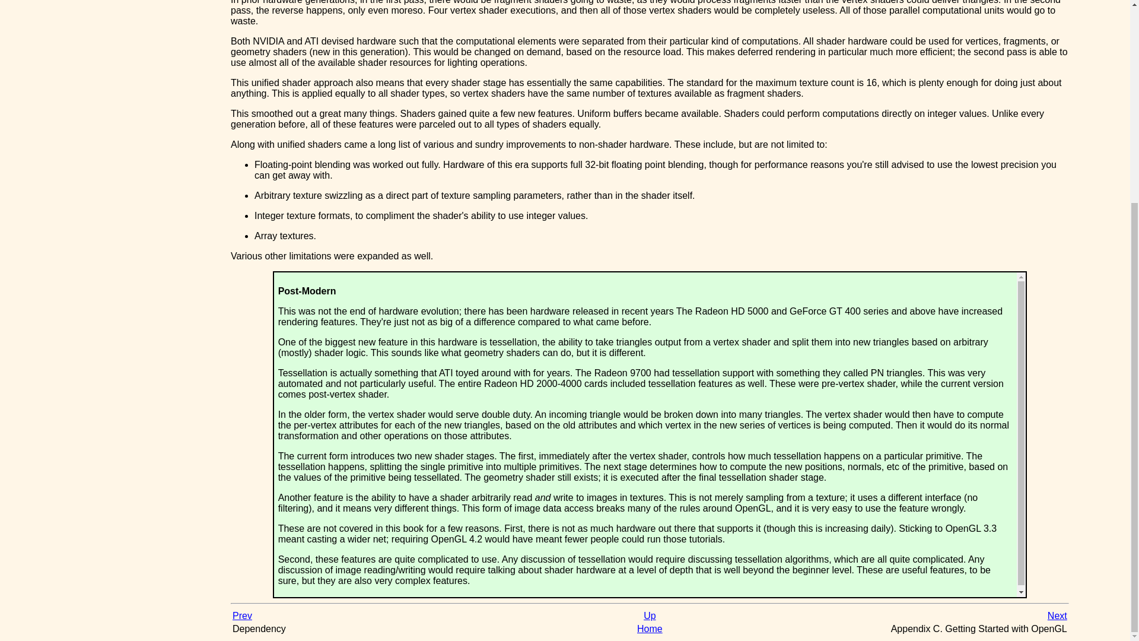 Image resolution: width=1139 pixels, height=641 pixels. Describe the element at coordinates (242, 616) in the screenshot. I see `Prev` at that location.